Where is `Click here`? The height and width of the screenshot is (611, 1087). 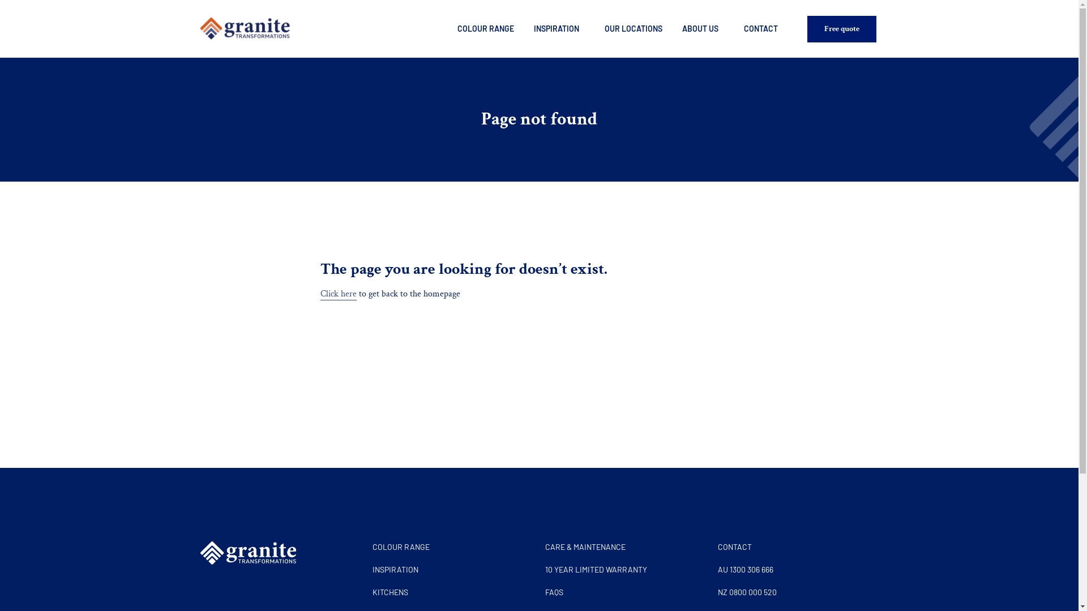
Click here is located at coordinates (339, 294).